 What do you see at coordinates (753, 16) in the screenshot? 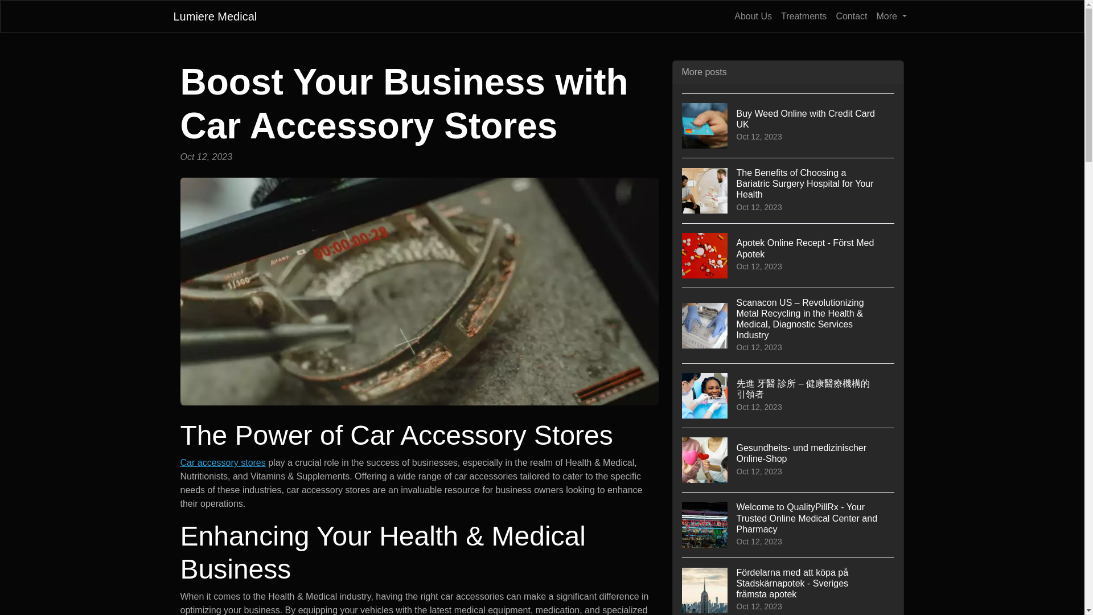
I see `Contact` at bounding box center [753, 16].